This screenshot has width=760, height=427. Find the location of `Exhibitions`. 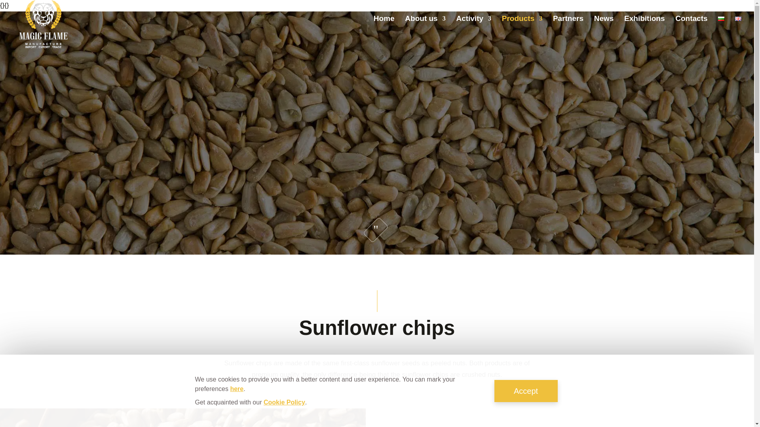

Exhibitions is located at coordinates (644, 26).